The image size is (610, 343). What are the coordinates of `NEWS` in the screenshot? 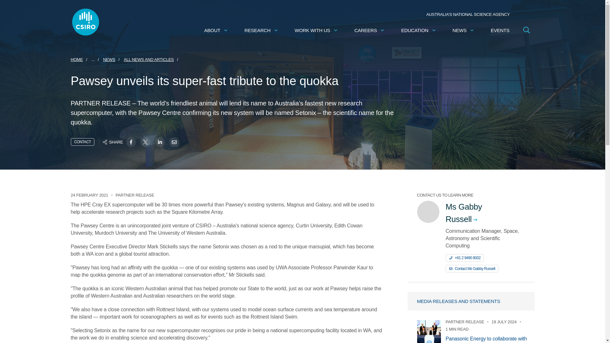 It's located at (463, 30).